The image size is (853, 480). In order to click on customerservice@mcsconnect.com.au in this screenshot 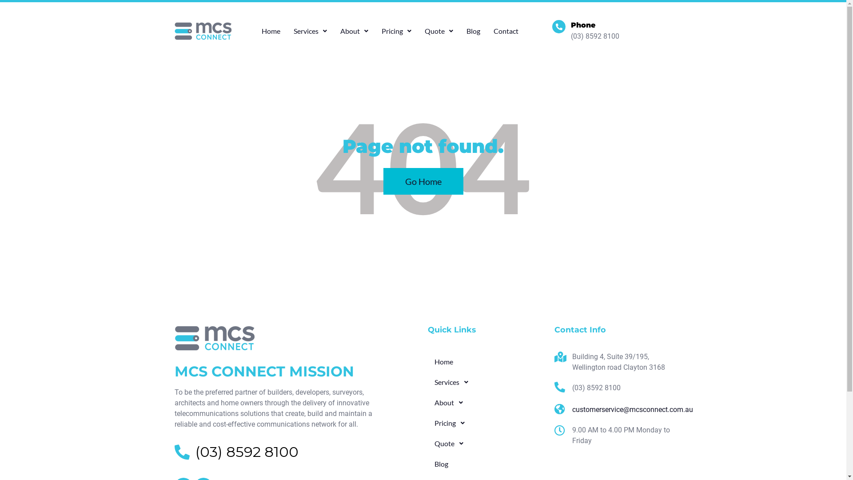, I will do `click(613, 410)`.